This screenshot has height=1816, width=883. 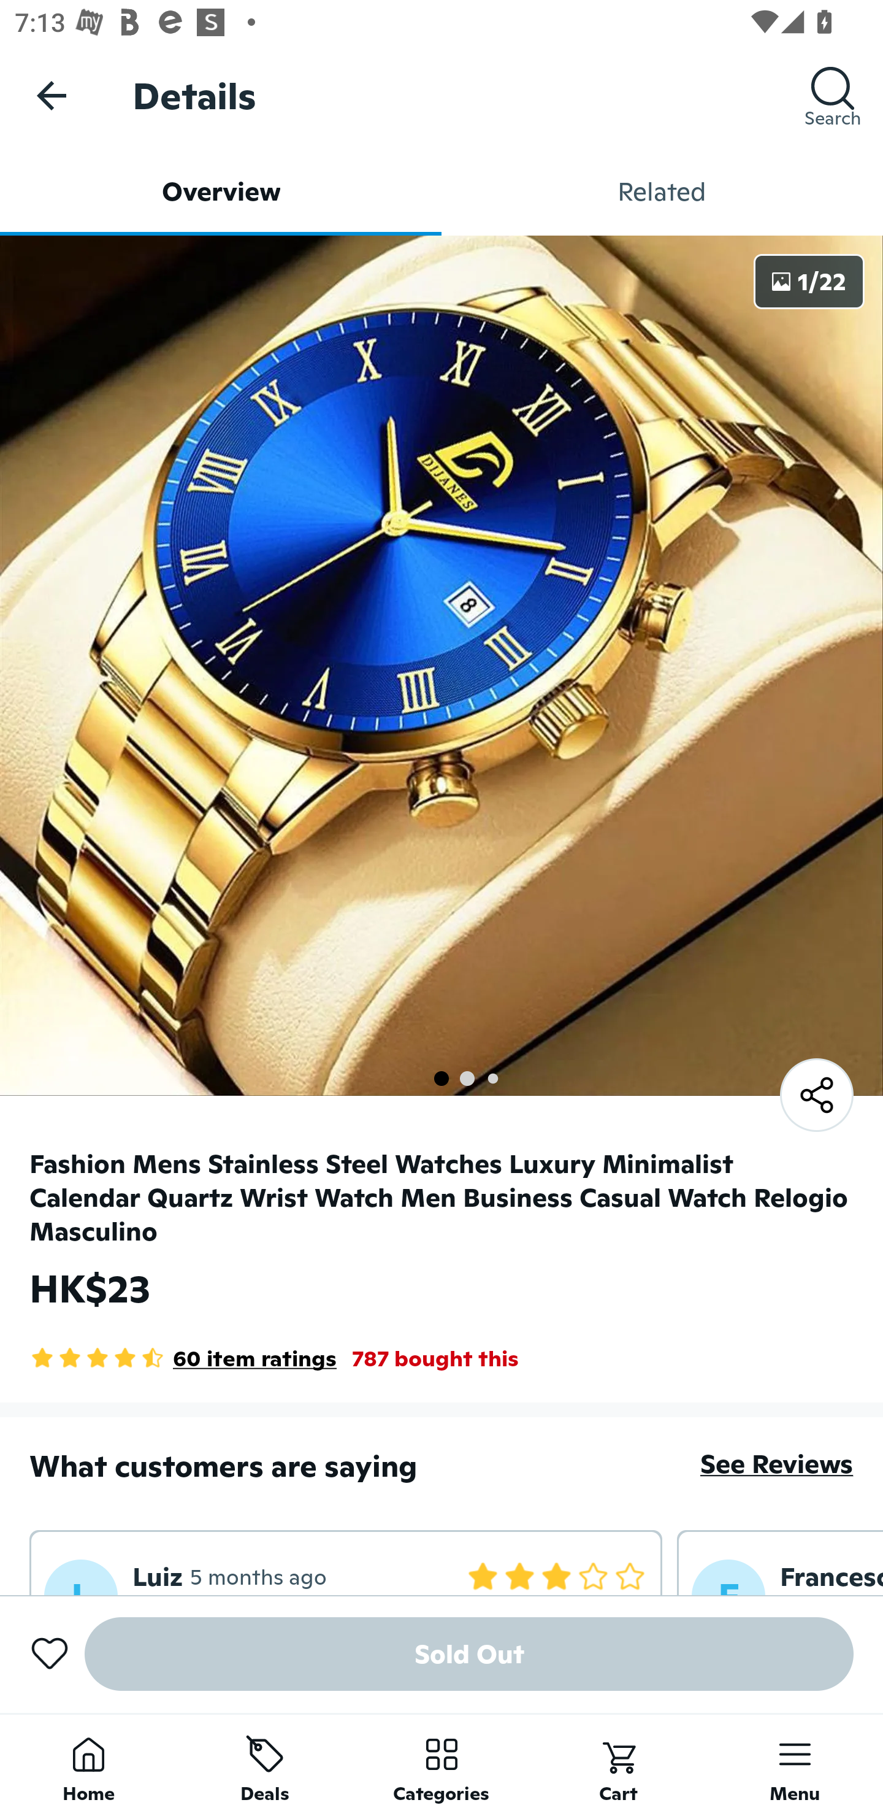 I want to click on 4.3 Star Rating 60 item ratings, so click(x=183, y=1358).